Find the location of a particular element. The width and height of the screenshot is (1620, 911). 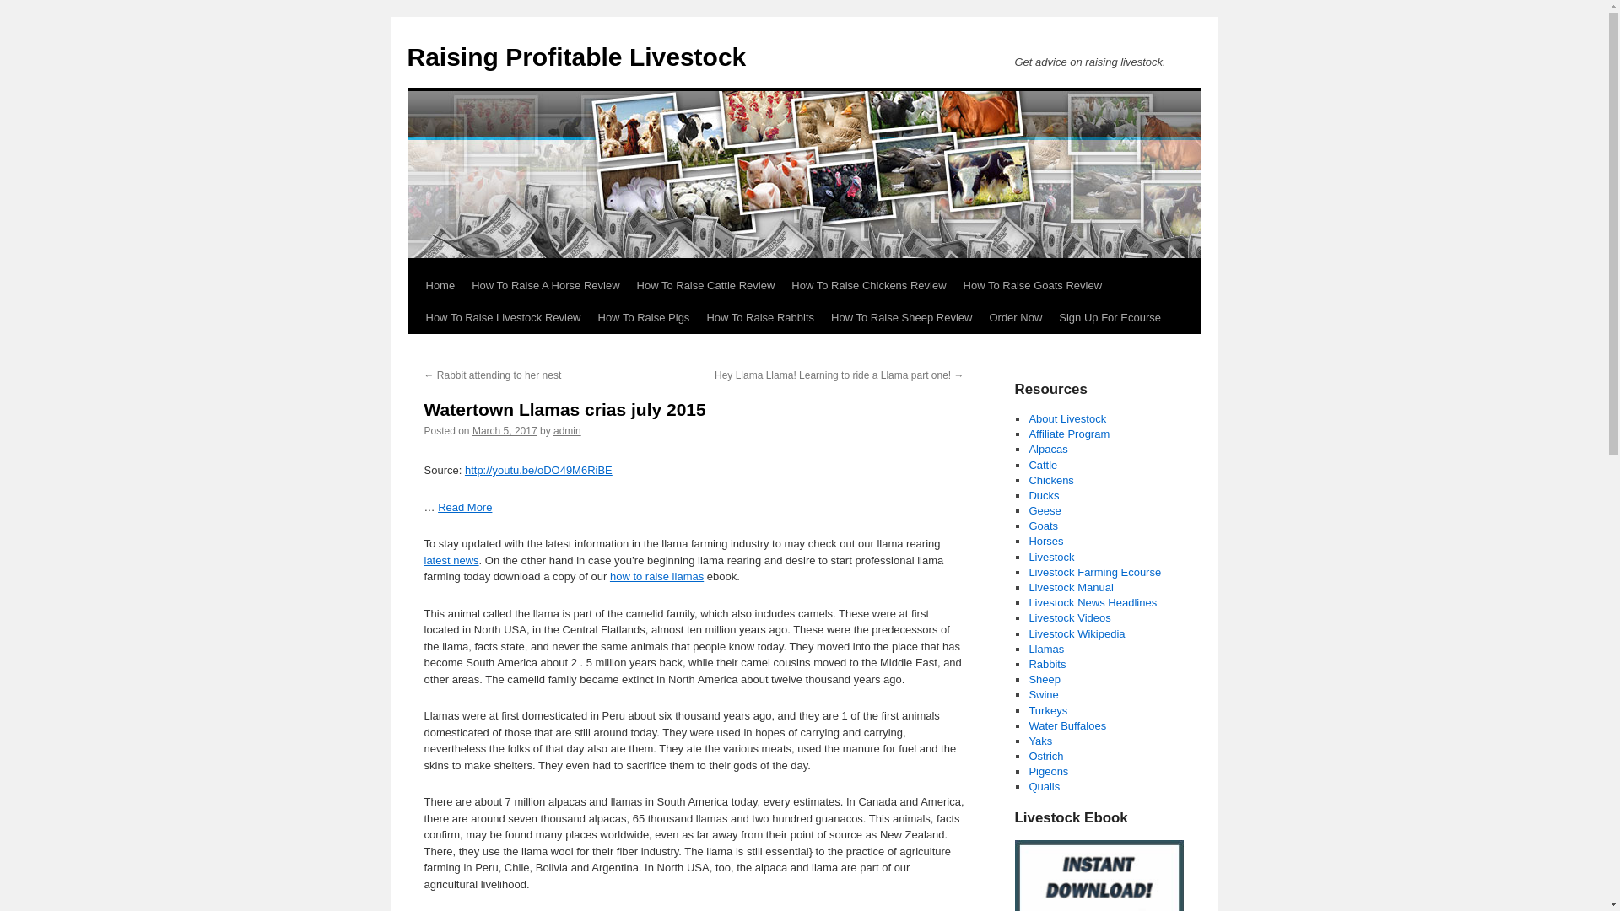

Home is located at coordinates (440, 285).